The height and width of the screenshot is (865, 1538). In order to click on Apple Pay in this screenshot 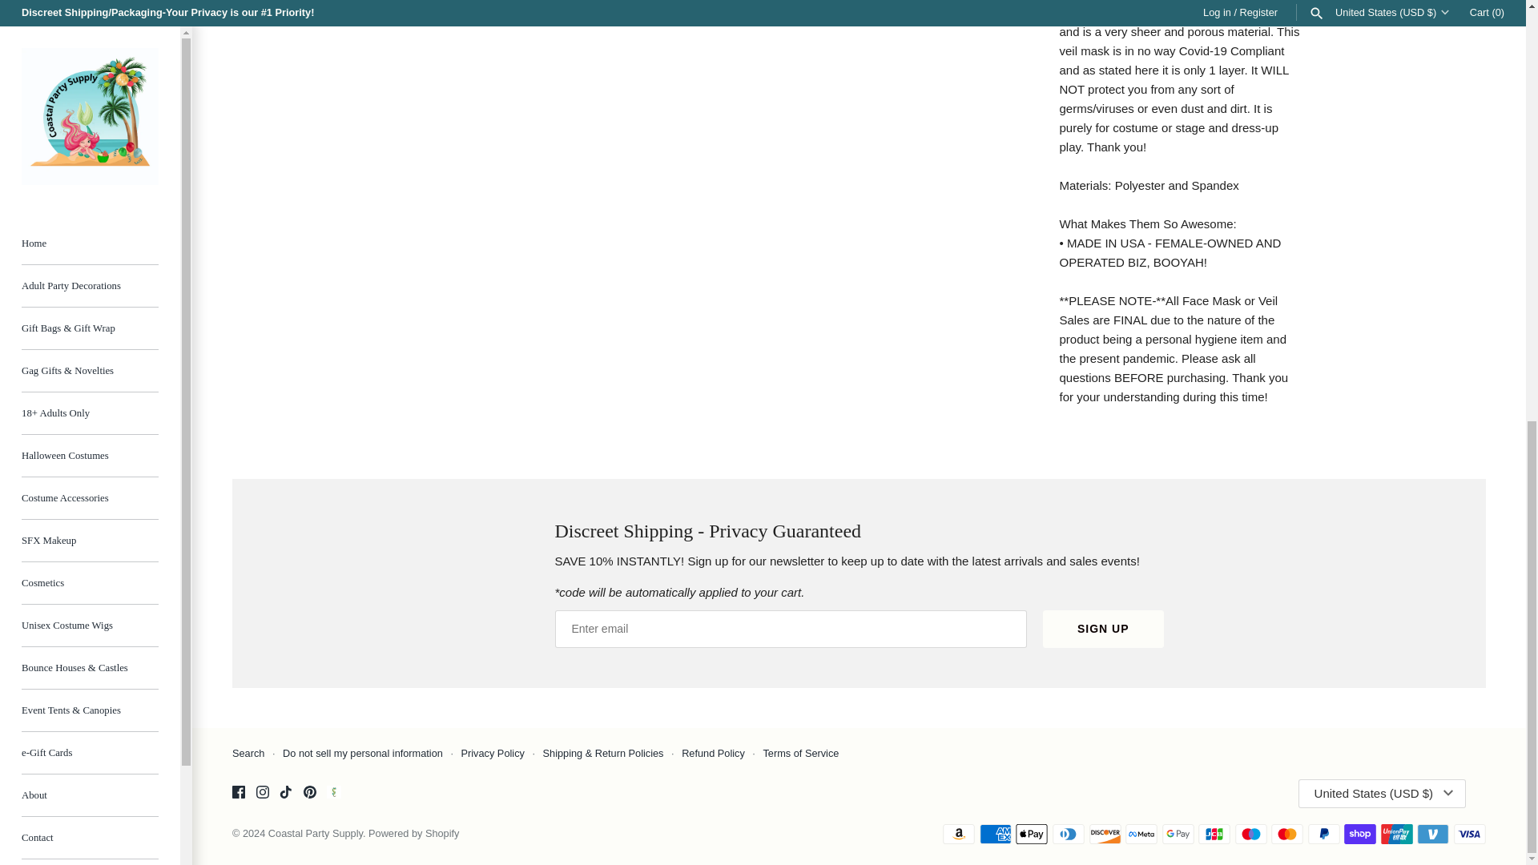, I will do `click(1031, 835)`.